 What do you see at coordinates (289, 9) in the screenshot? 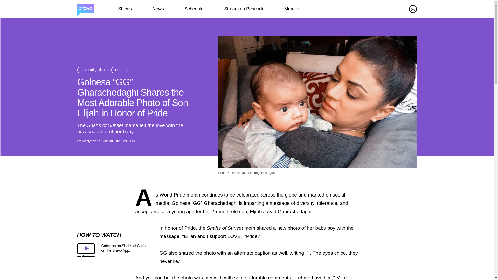
I see `More` at bounding box center [289, 9].